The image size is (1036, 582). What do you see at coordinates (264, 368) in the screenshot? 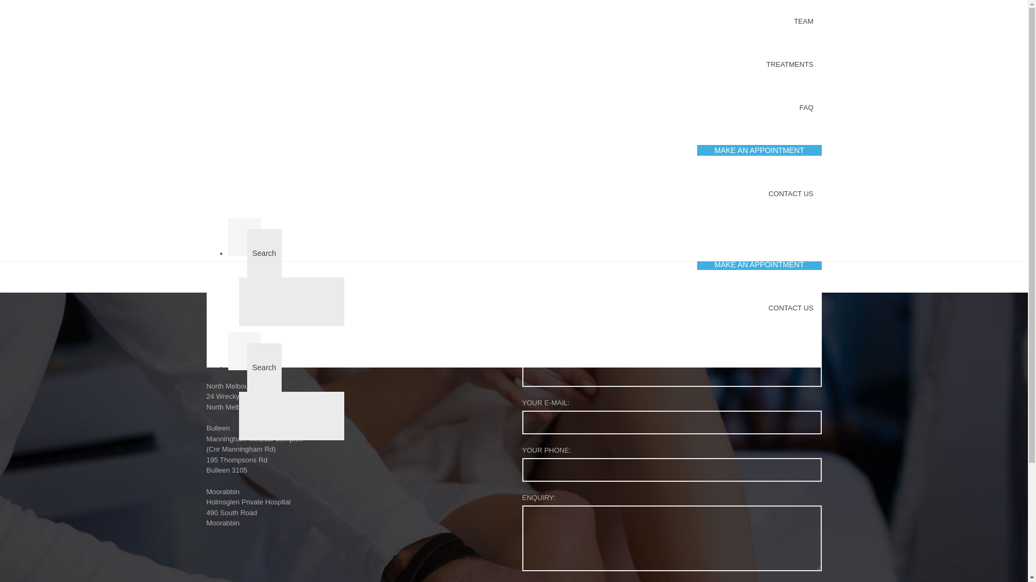
I see `Search` at bounding box center [264, 368].